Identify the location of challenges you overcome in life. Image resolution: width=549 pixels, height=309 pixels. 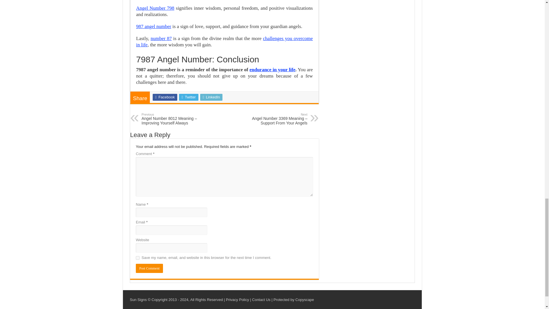
(224, 42).